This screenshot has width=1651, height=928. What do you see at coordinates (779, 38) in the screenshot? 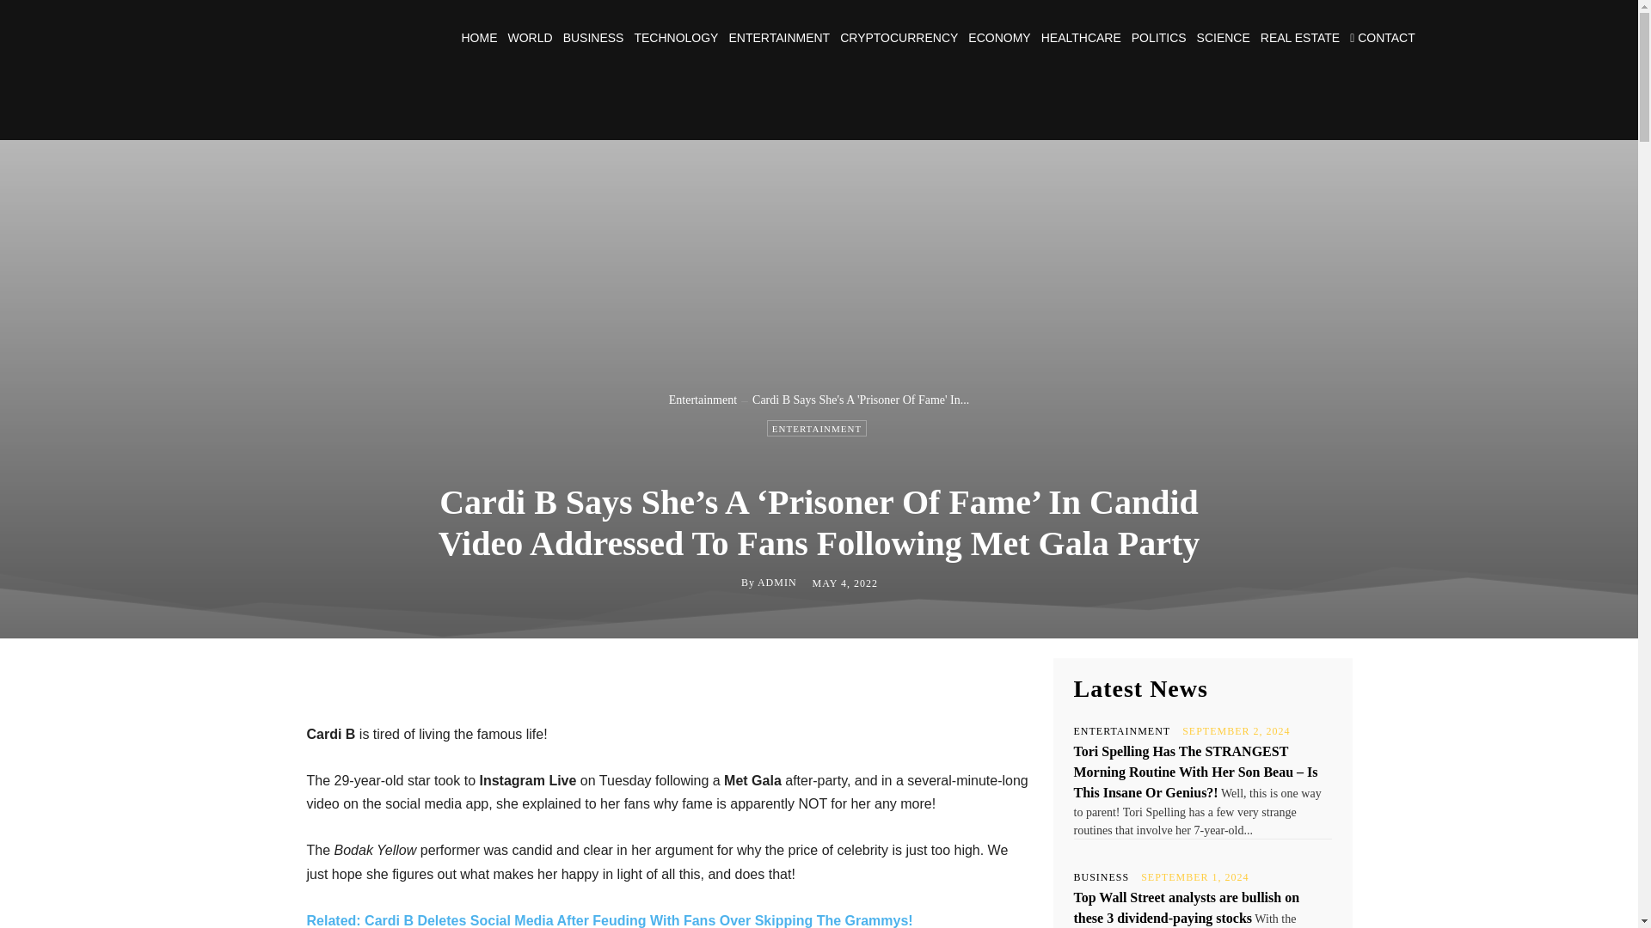
I see `ENTERTAINMENT` at bounding box center [779, 38].